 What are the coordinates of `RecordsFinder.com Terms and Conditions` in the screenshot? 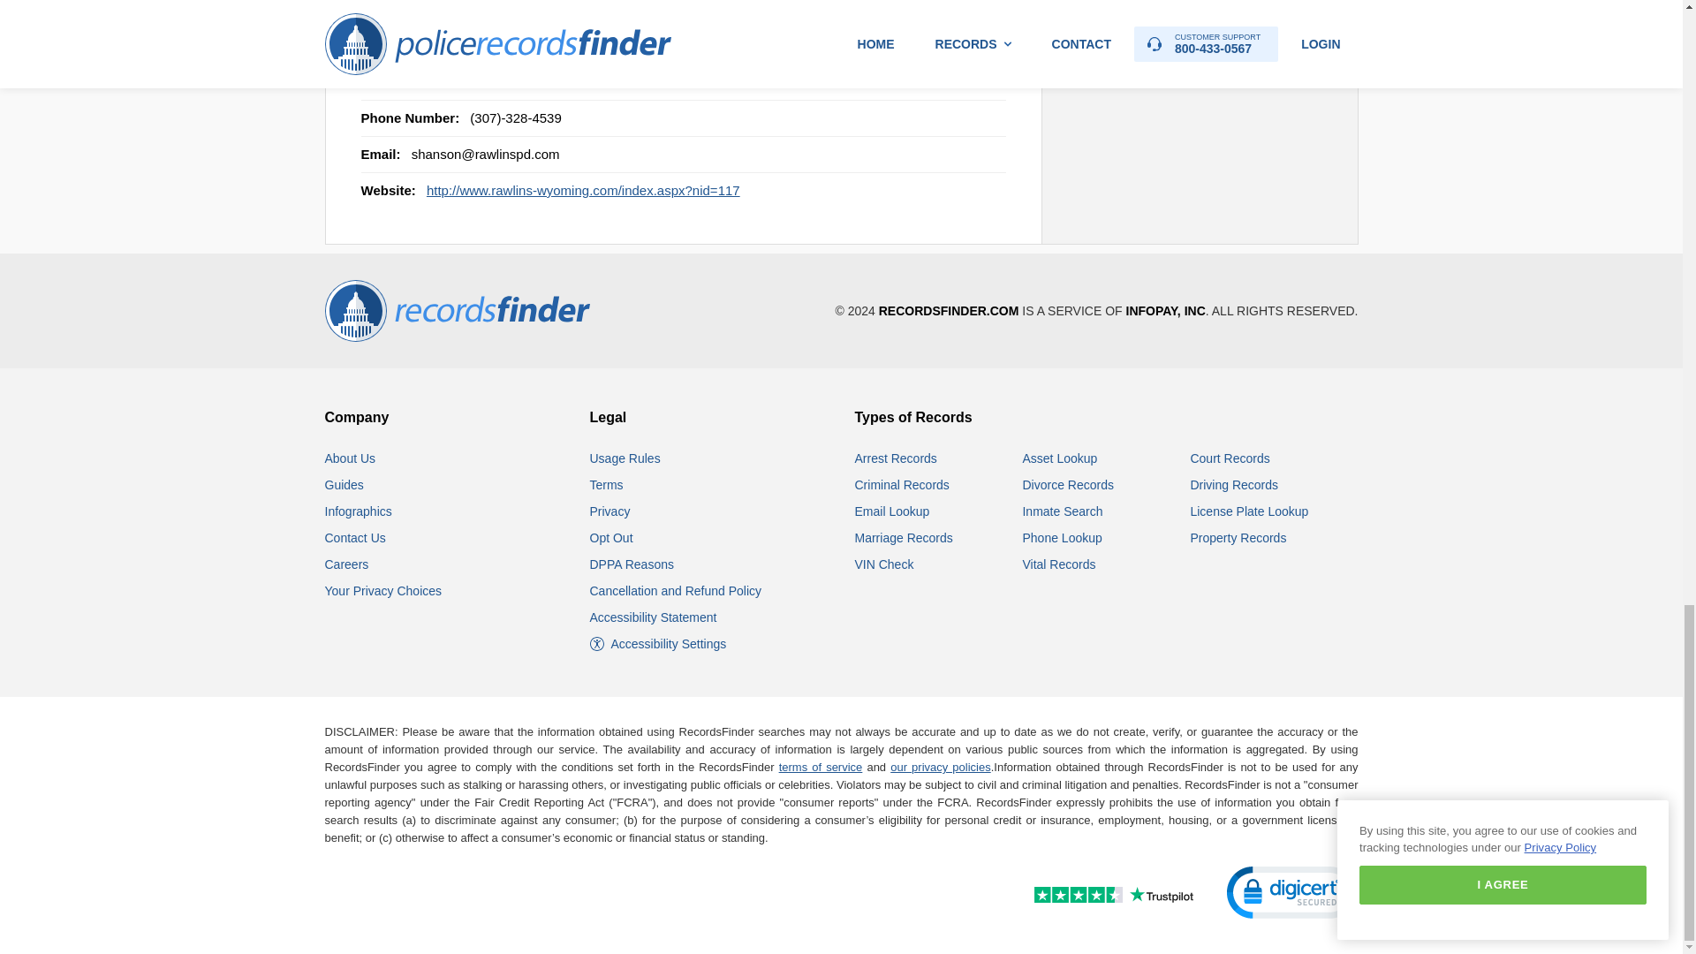 It's located at (607, 485).